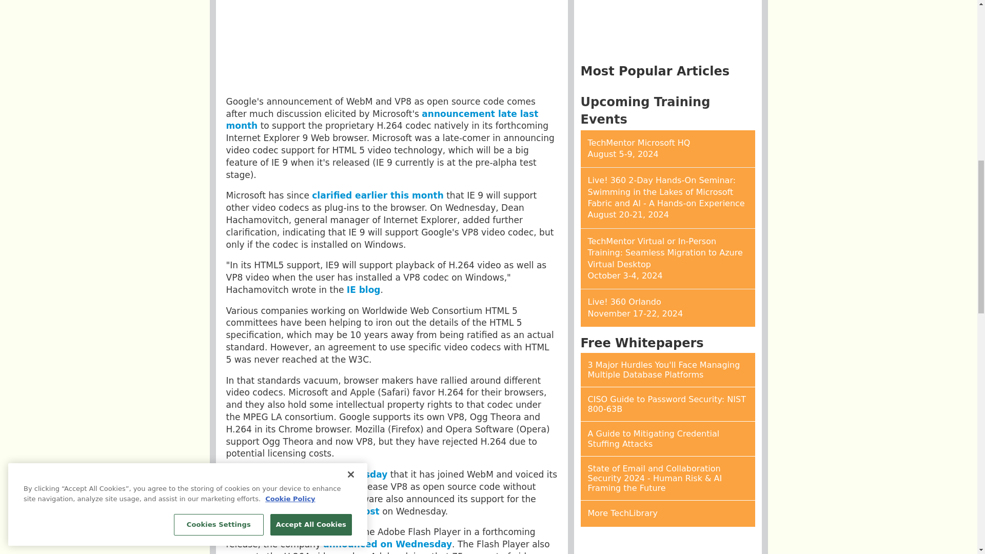 This screenshot has width=985, height=554. Describe the element at coordinates (387, 544) in the screenshot. I see `announced on Wednesday` at that location.